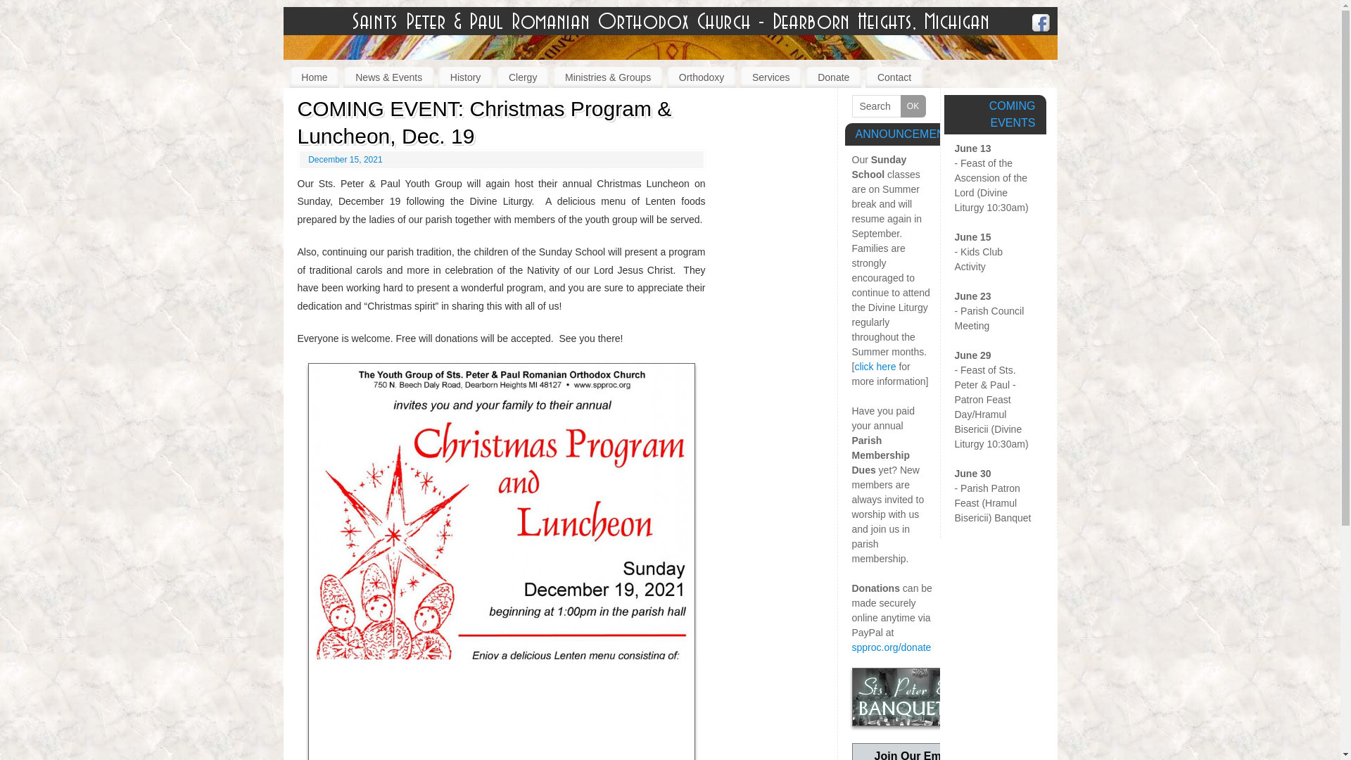  I want to click on December 15, 2021, so click(345, 160).